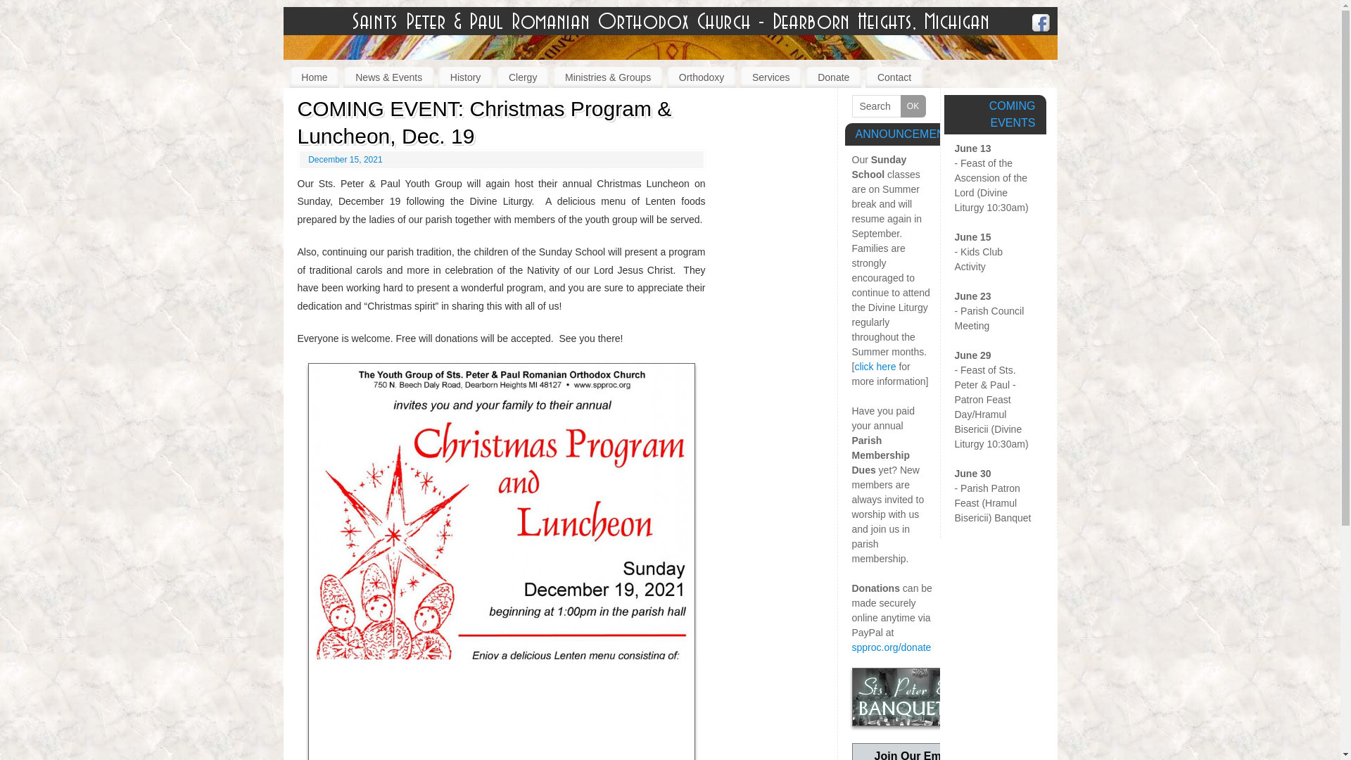  I want to click on December 15, 2021, so click(345, 160).